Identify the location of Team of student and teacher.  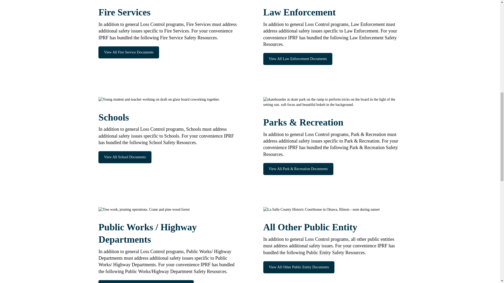
(159, 100).